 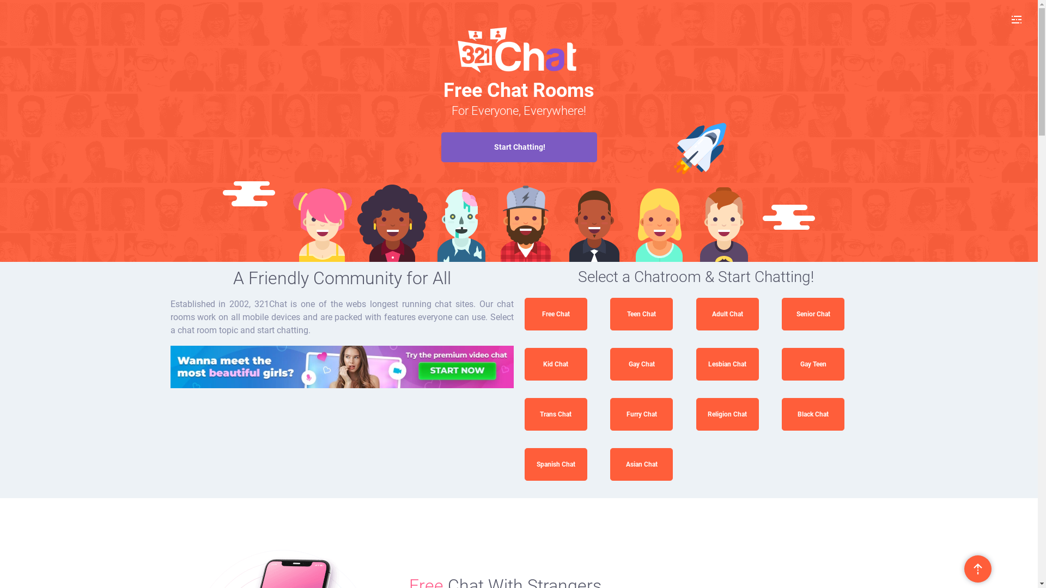 What do you see at coordinates (728, 314) in the screenshot?
I see `Adult Chat` at bounding box center [728, 314].